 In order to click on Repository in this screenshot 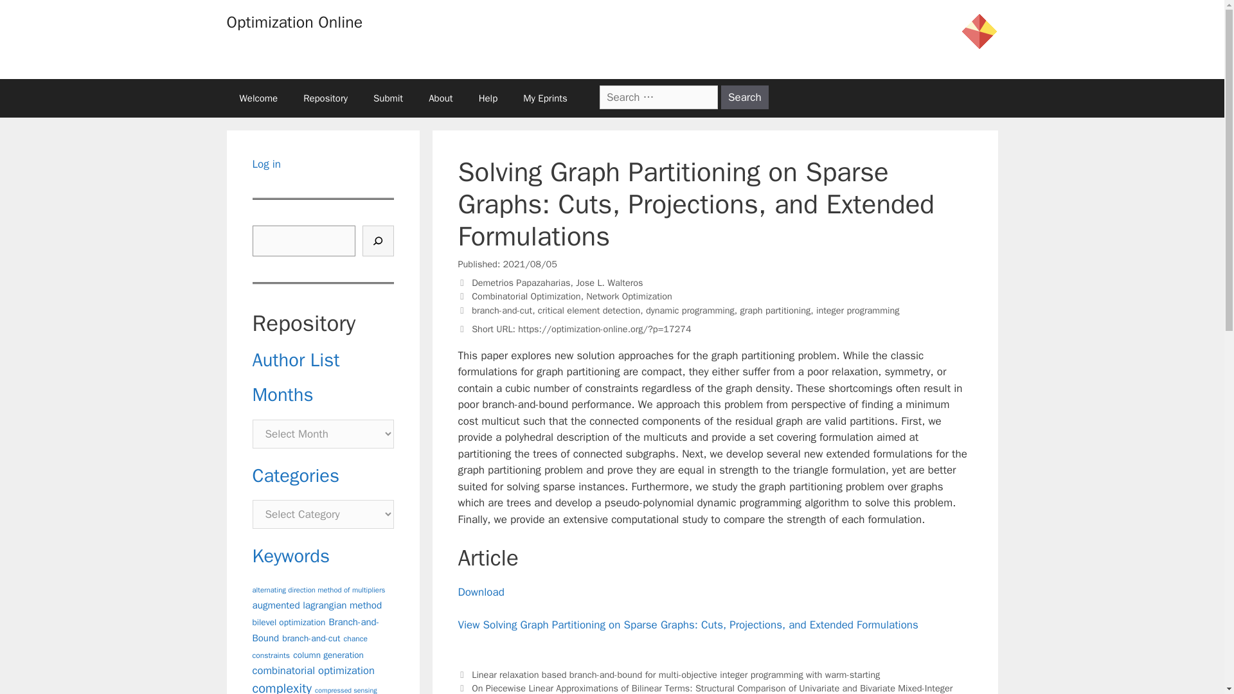, I will do `click(325, 98)`.